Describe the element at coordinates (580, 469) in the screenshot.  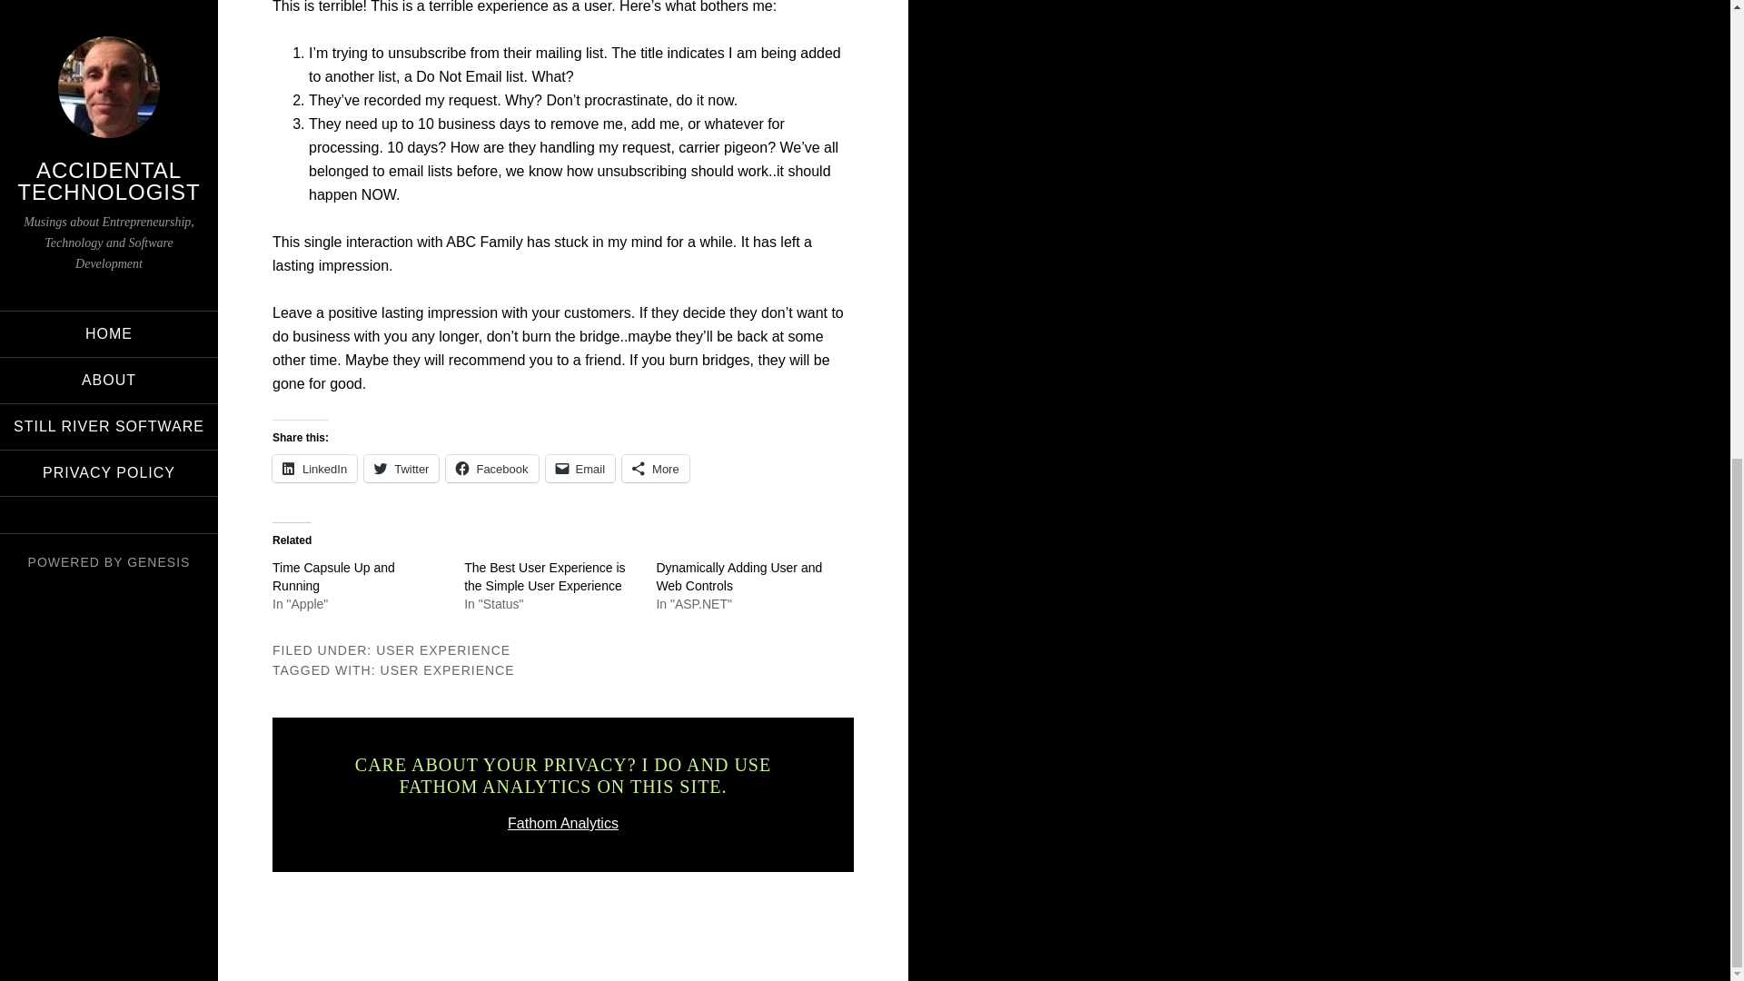
I see `Click to email a link to a friend` at that location.